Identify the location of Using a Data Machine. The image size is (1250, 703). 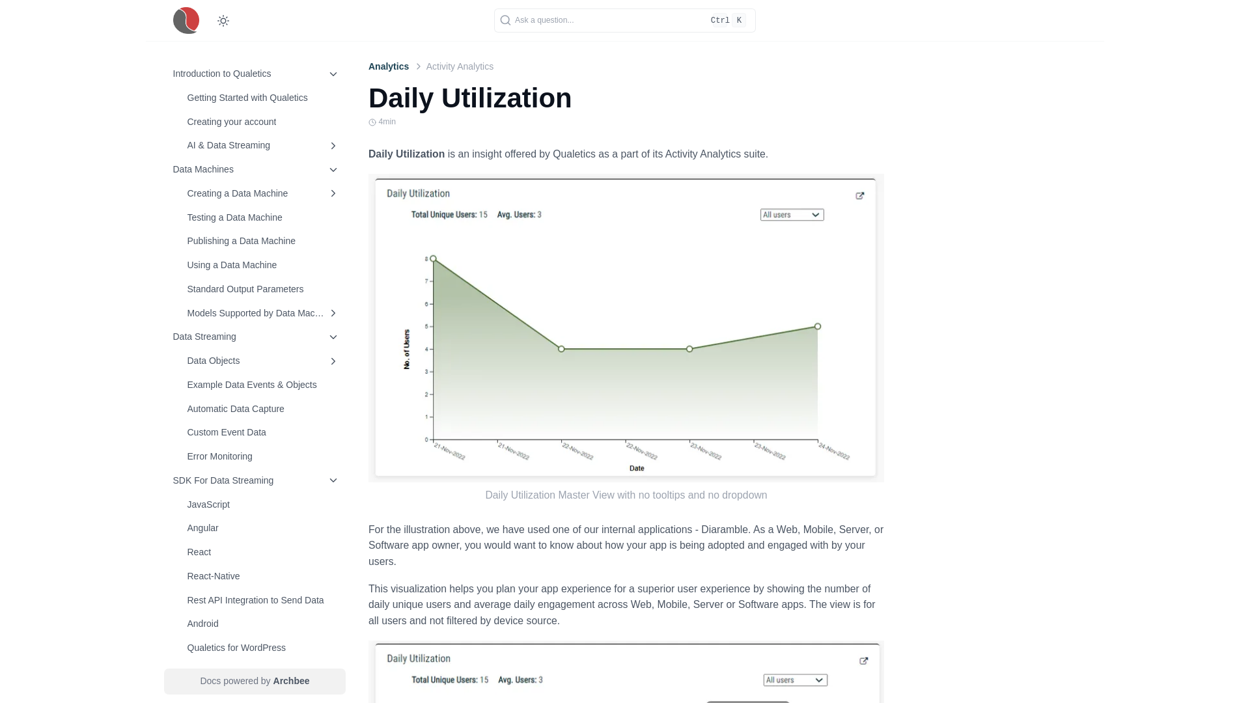
(260, 265).